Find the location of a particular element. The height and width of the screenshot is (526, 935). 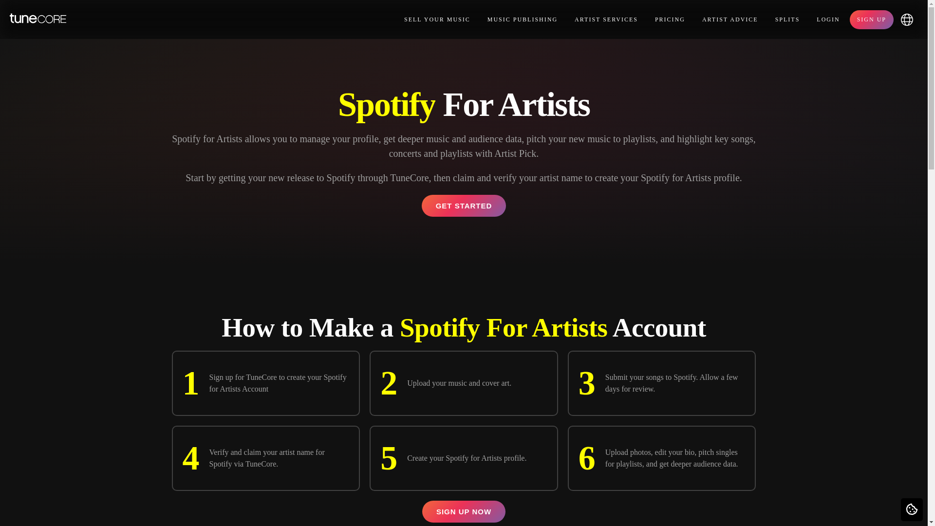

SIGN UP NOW is located at coordinates (464, 511).